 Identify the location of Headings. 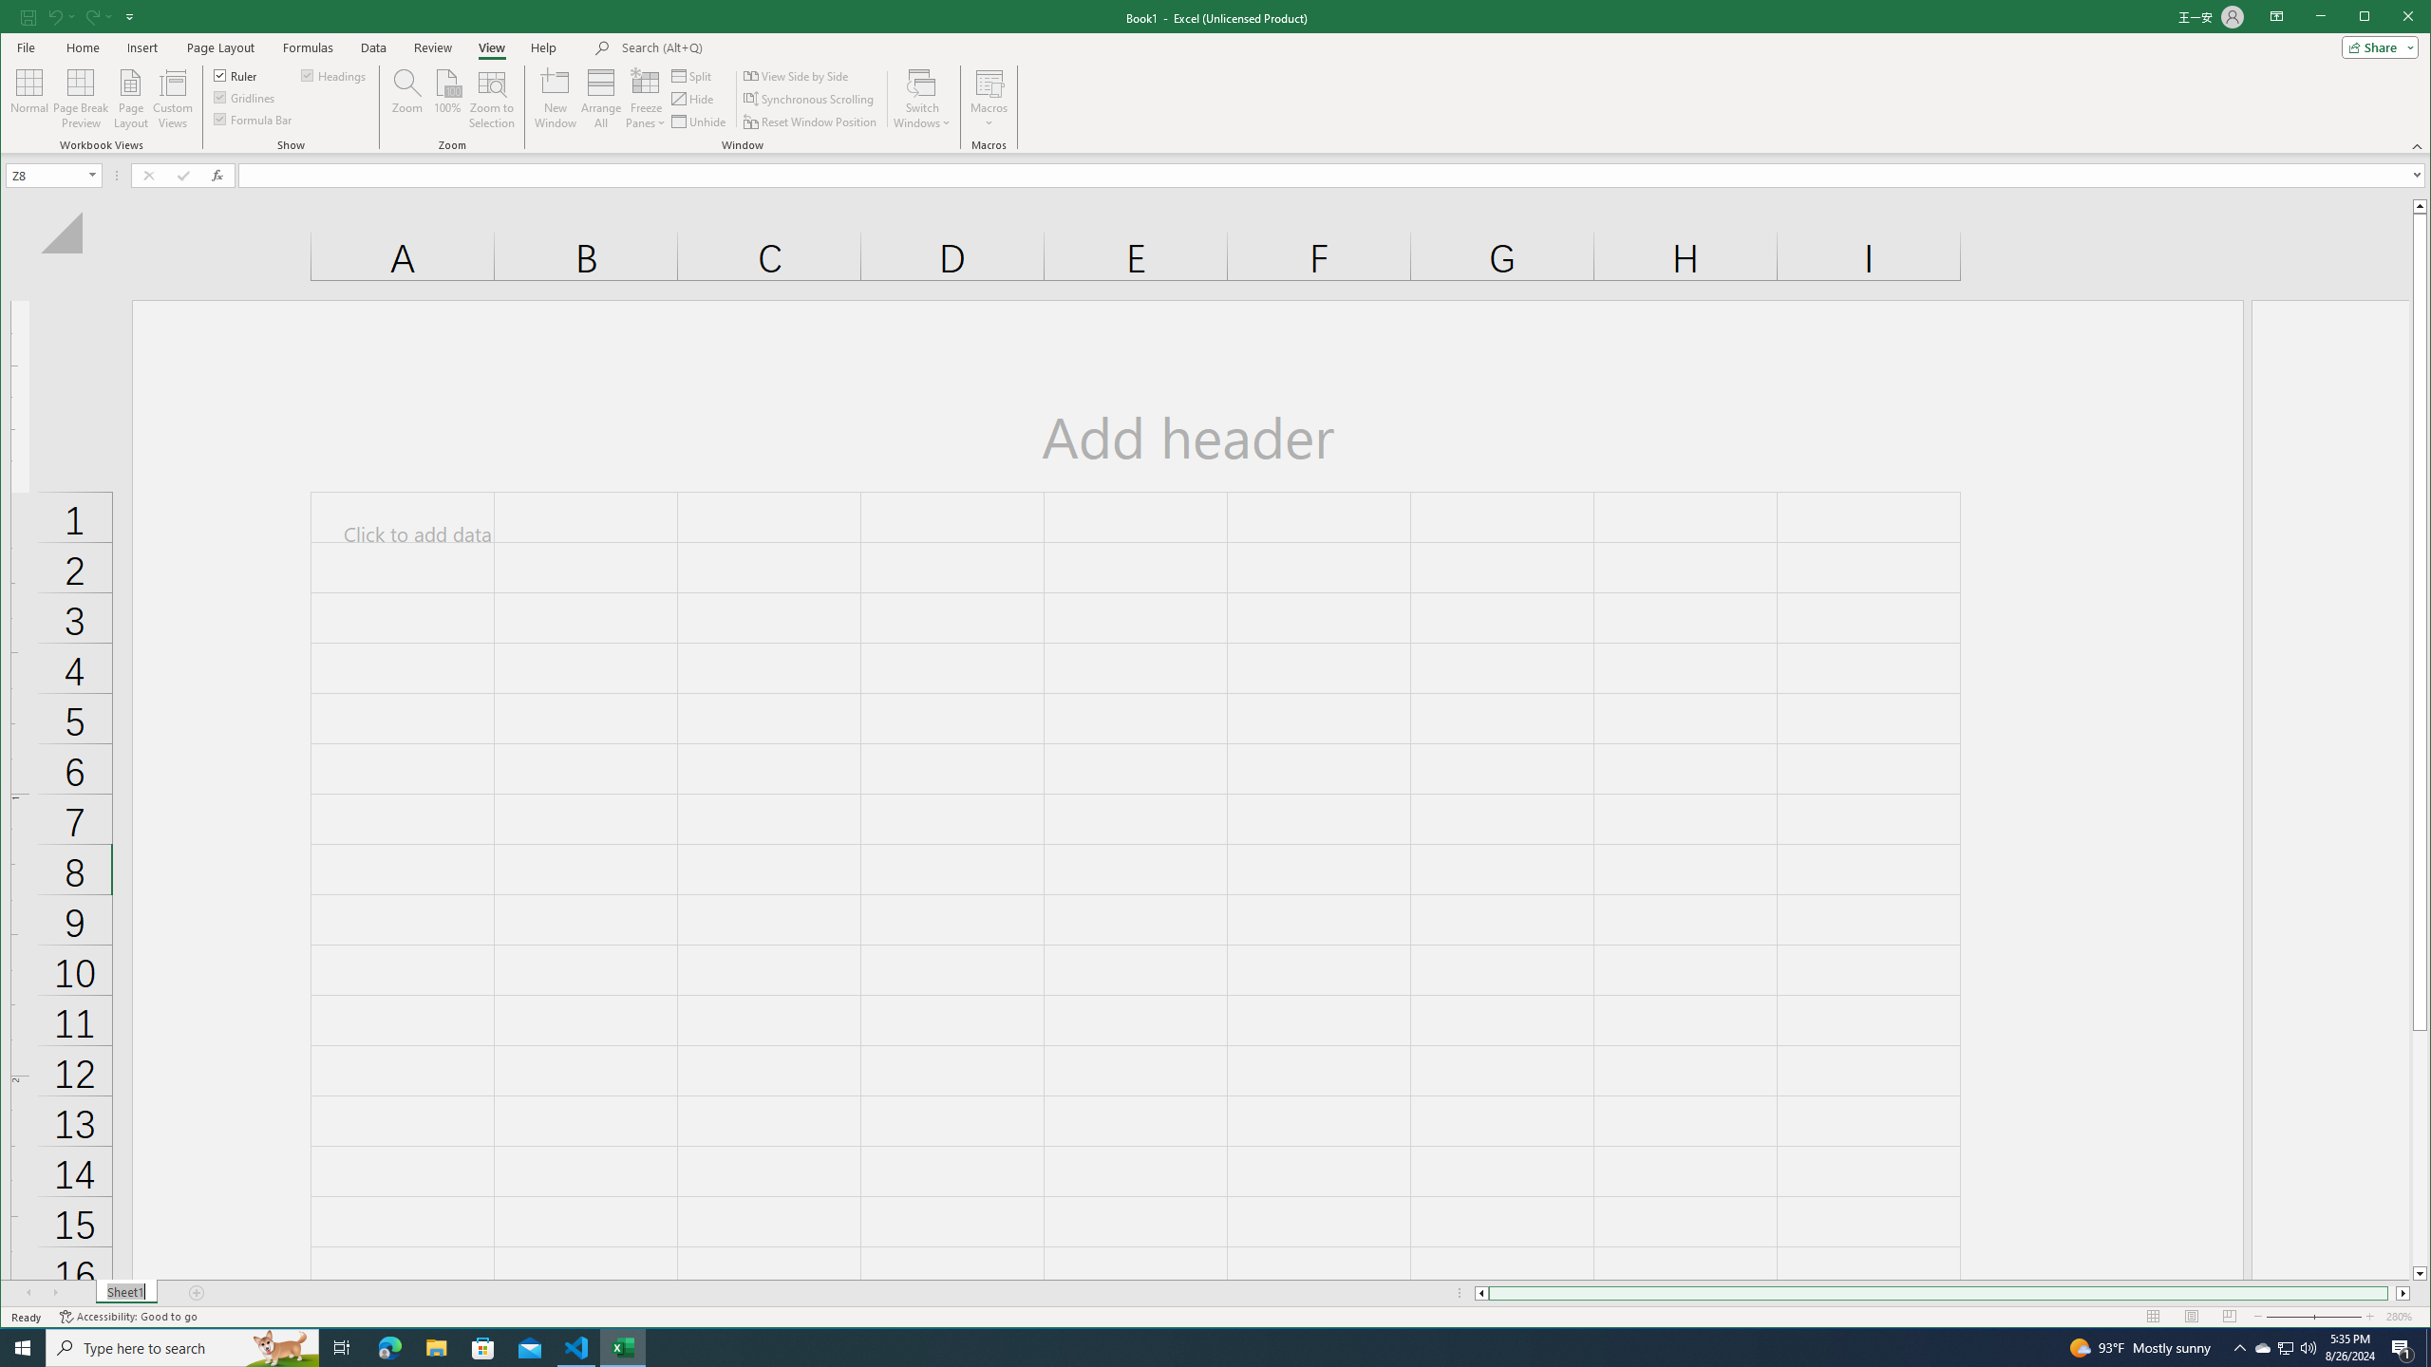
(334, 74).